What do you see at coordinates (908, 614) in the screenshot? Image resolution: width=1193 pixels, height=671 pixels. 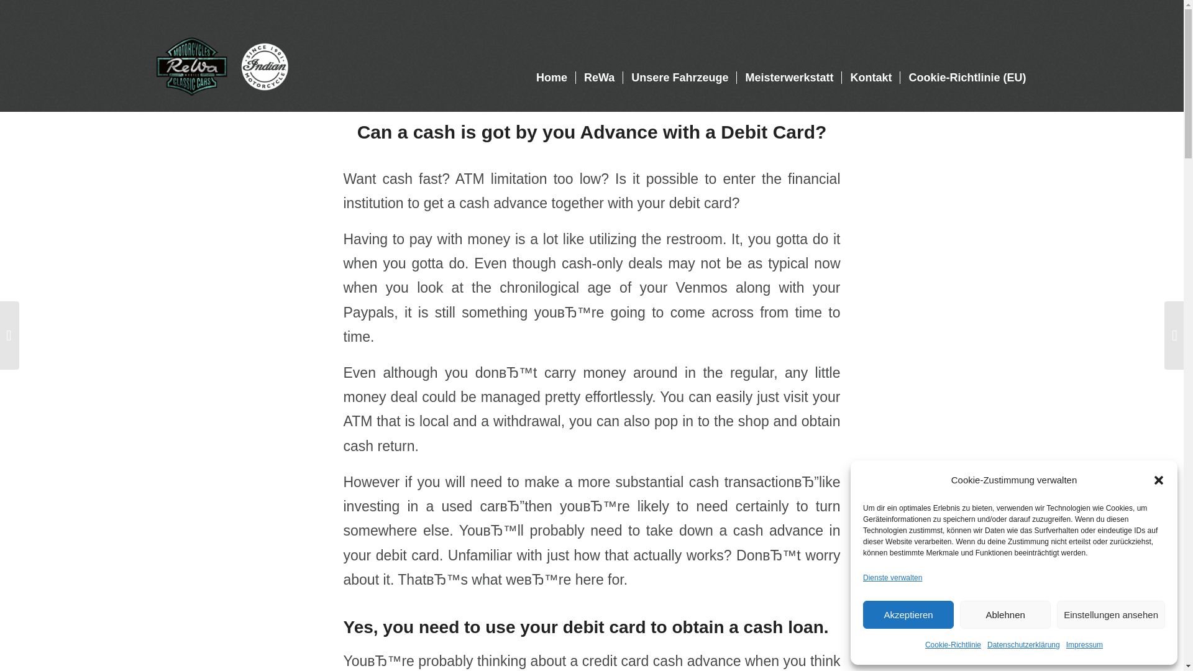 I see `Akzeptieren` at bounding box center [908, 614].